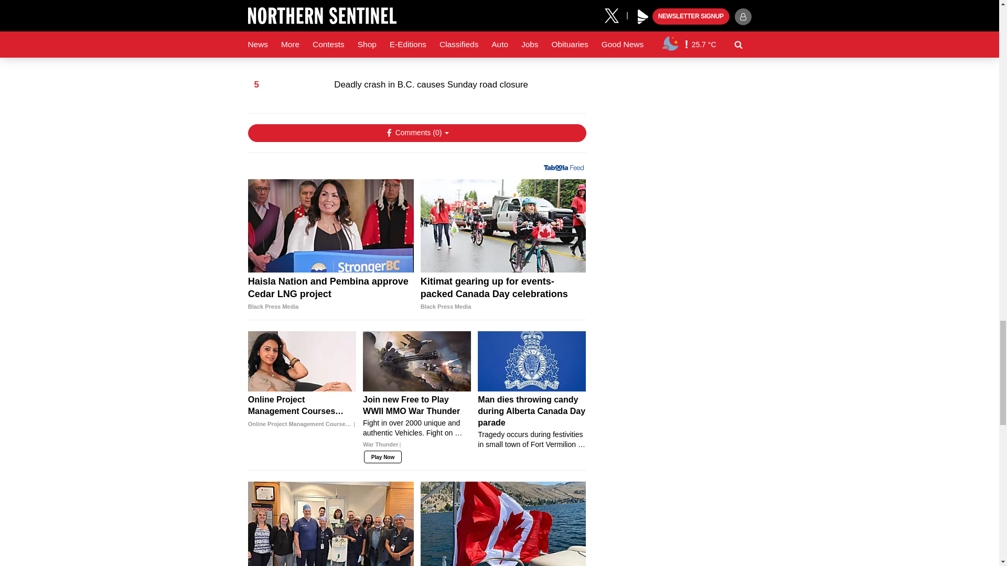 This screenshot has height=566, width=1007. I want to click on Kitimat gearing up for events-packed Canada Day celebrations, so click(504, 293).